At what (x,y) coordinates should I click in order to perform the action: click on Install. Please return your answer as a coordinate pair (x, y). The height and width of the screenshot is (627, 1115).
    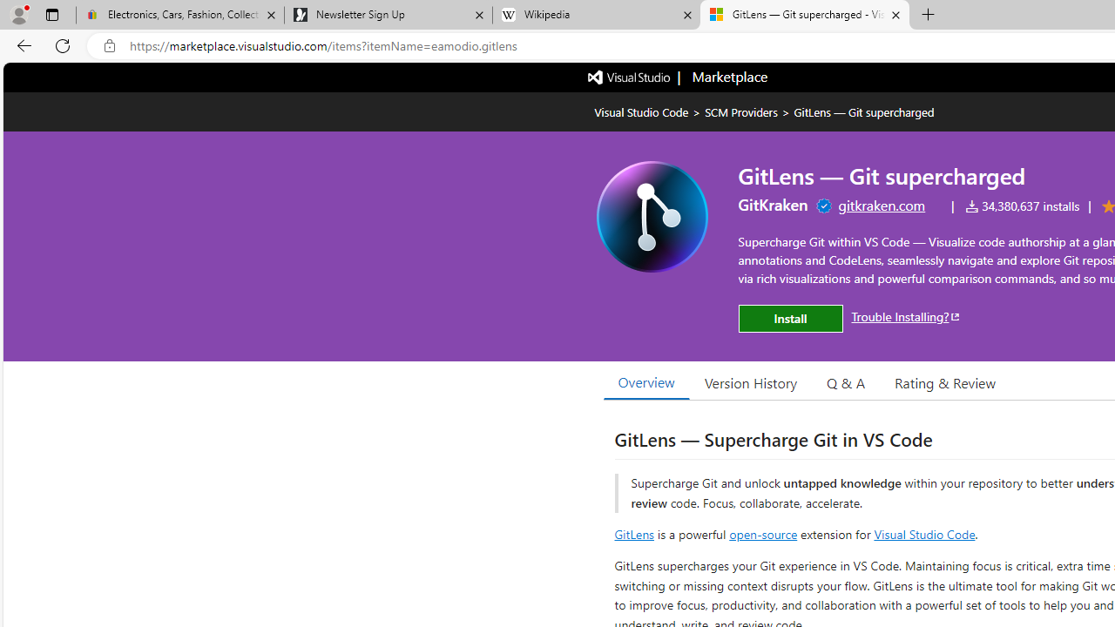
    Looking at the image, I should click on (790, 319).